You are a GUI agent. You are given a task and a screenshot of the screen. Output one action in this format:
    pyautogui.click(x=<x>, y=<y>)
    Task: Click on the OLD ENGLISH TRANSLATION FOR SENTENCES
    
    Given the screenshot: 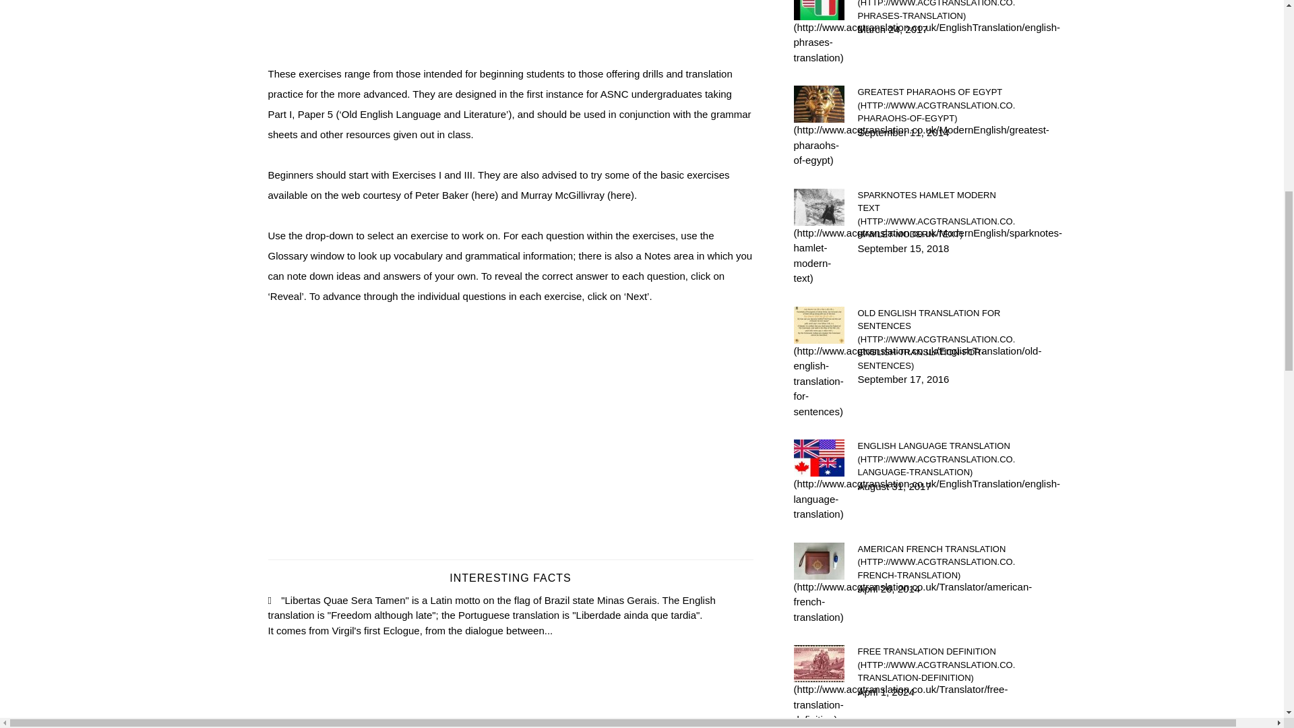 What is the action you would take?
    pyautogui.click(x=936, y=338)
    